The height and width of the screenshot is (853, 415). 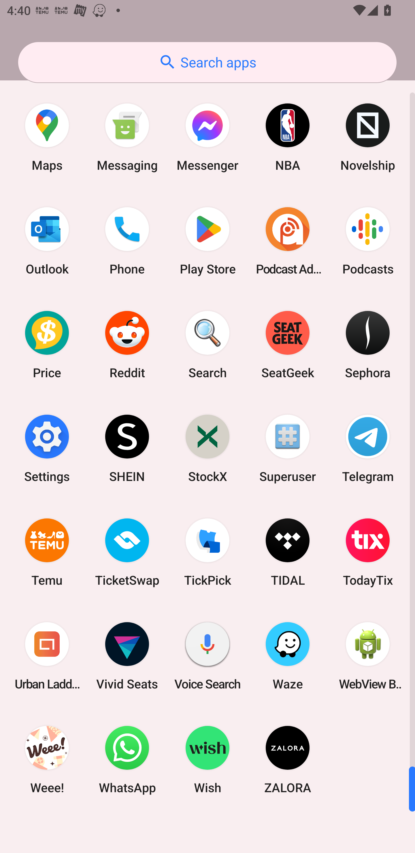 What do you see at coordinates (47, 137) in the screenshot?
I see `Maps` at bounding box center [47, 137].